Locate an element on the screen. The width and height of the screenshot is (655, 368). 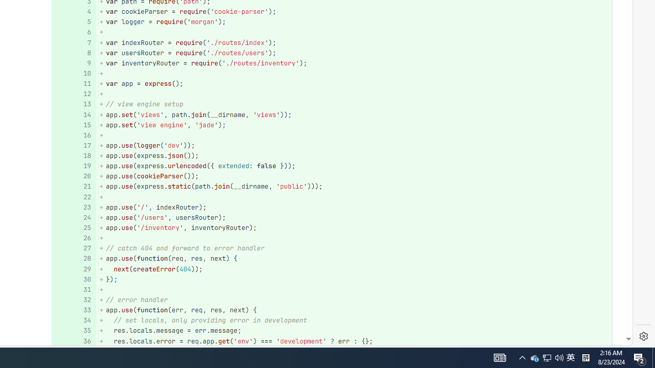
11 is located at coordinates (73, 84).